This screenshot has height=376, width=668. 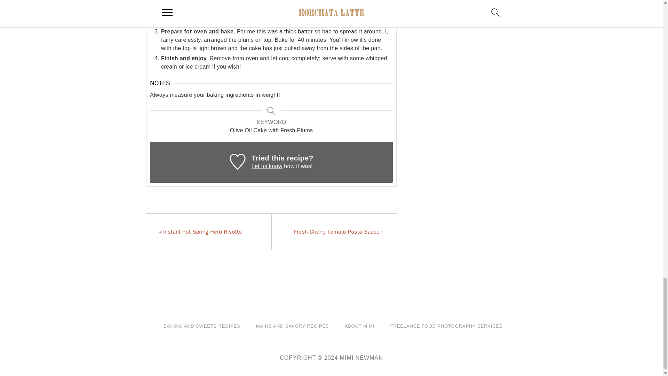 What do you see at coordinates (200, 326) in the screenshot?
I see `BAKING AND SWEETS RECIPES` at bounding box center [200, 326].